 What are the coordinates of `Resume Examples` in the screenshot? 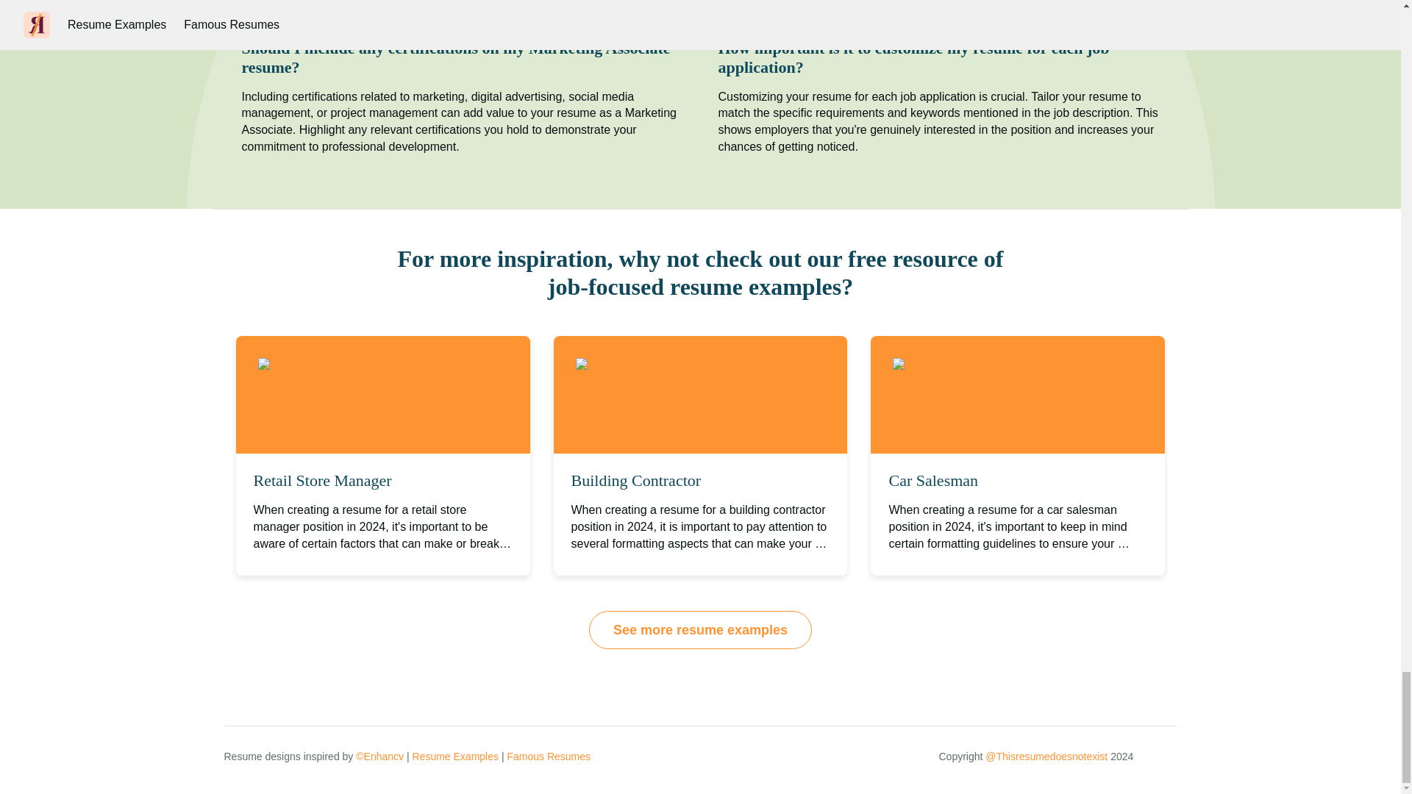 It's located at (454, 756).